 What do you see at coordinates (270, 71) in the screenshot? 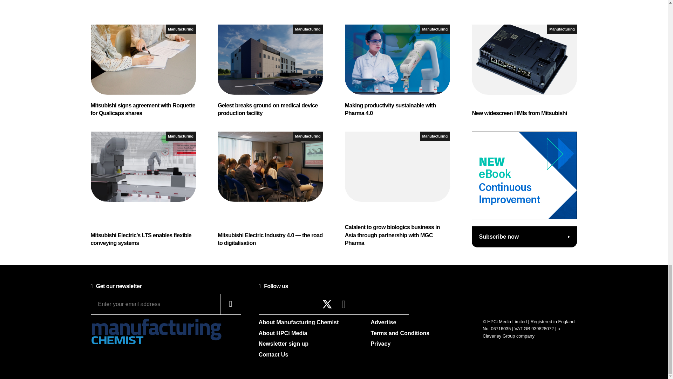
I see `Gelest breaks ground on medical device production facility` at bounding box center [270, 71].